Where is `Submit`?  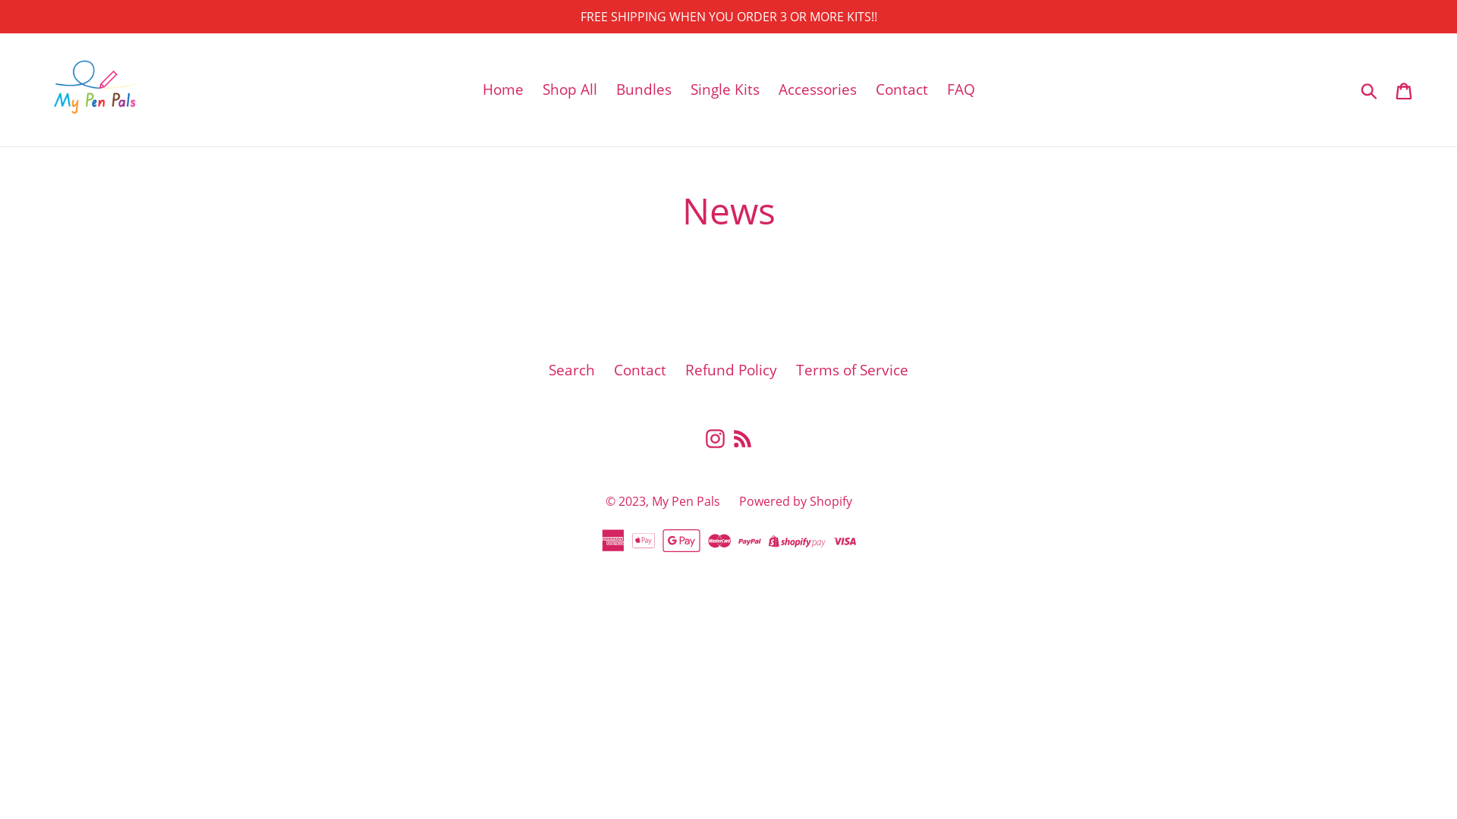
Submit is located at coordinates (1370, 89).